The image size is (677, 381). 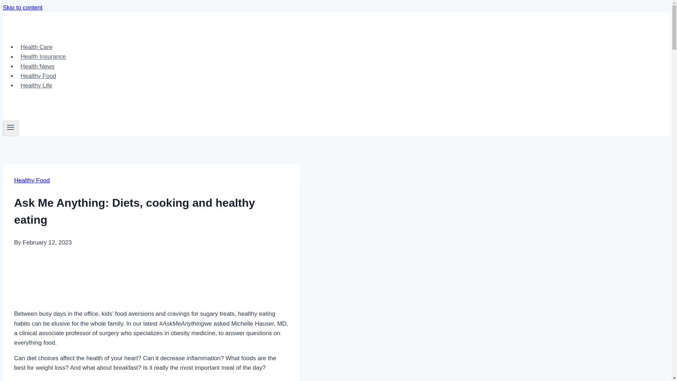 What do you see at coordinates (32, 180) in the screenshot?
I see `Healthy Food` at bounding box center [32, 180].